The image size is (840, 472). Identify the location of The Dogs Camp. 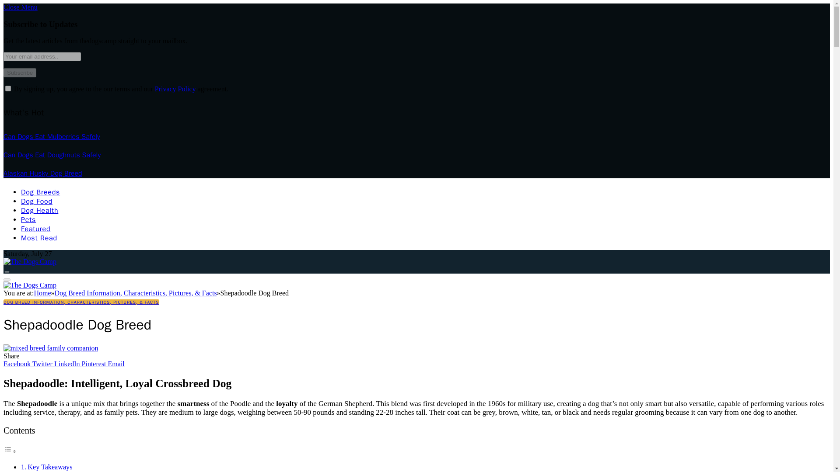
(30, 285).